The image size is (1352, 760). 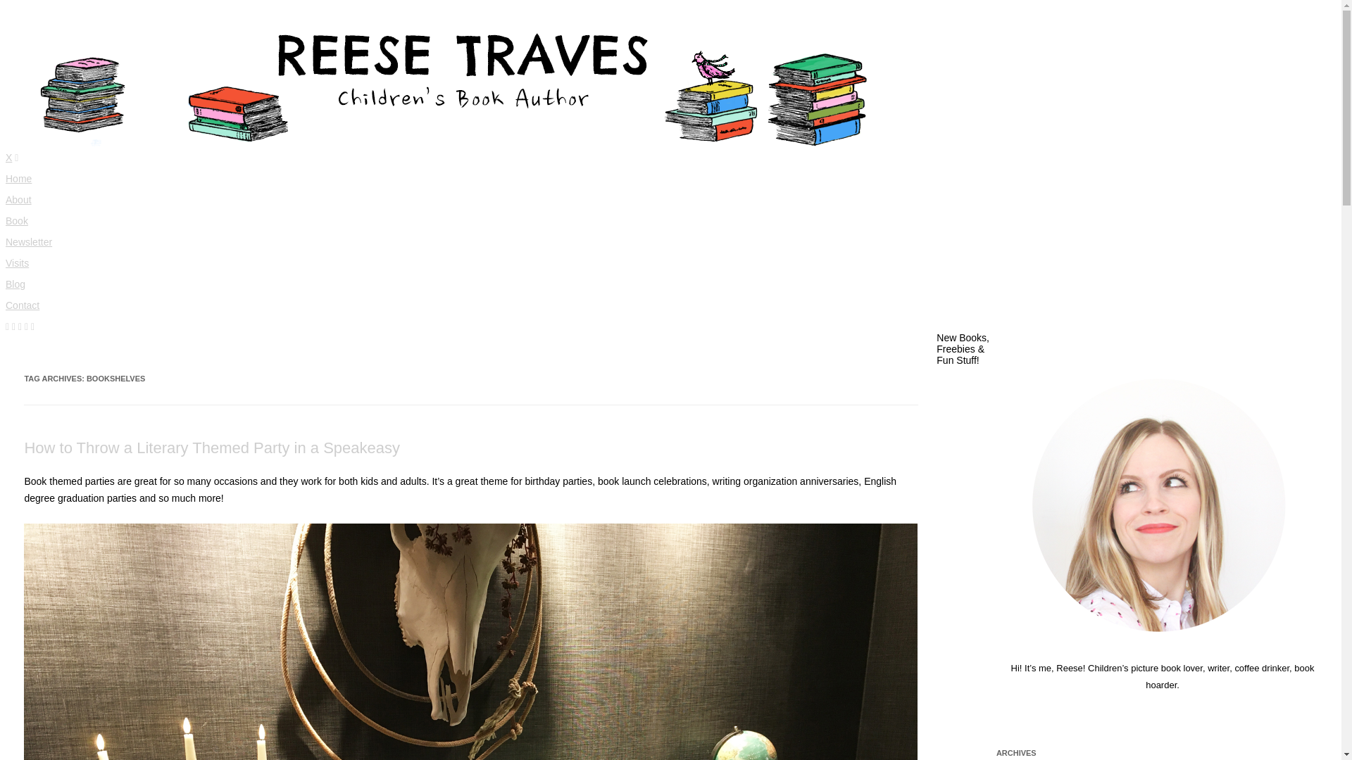 I want to click on Visits, so click(x=17, y=263).